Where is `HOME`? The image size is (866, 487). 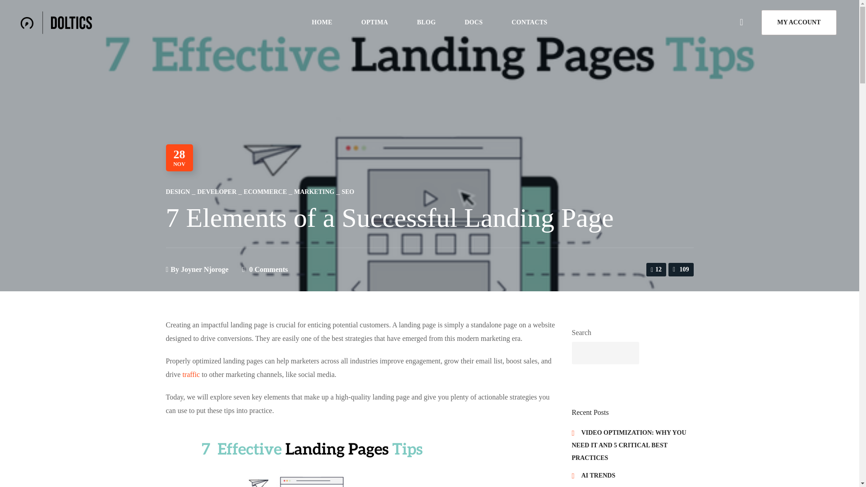 HOME is located at coordinates (322, 23).